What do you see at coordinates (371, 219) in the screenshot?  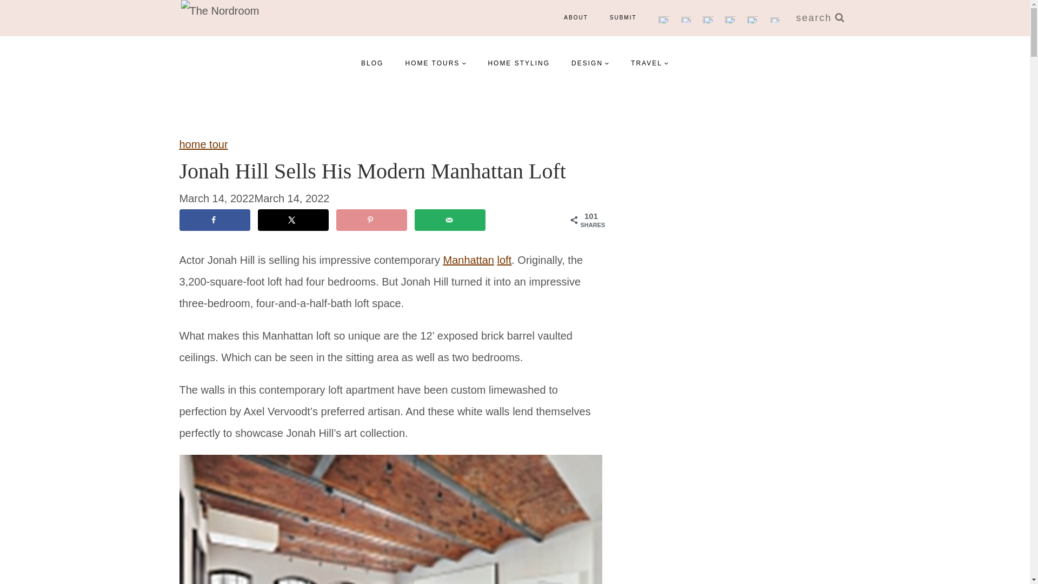 I see `Save to Pinterest` at bounding box center [371, 219].